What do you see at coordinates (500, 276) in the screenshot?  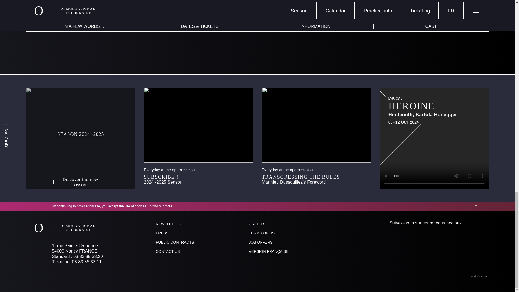 I see `Tentwelve` at bounding box center [500, 276].